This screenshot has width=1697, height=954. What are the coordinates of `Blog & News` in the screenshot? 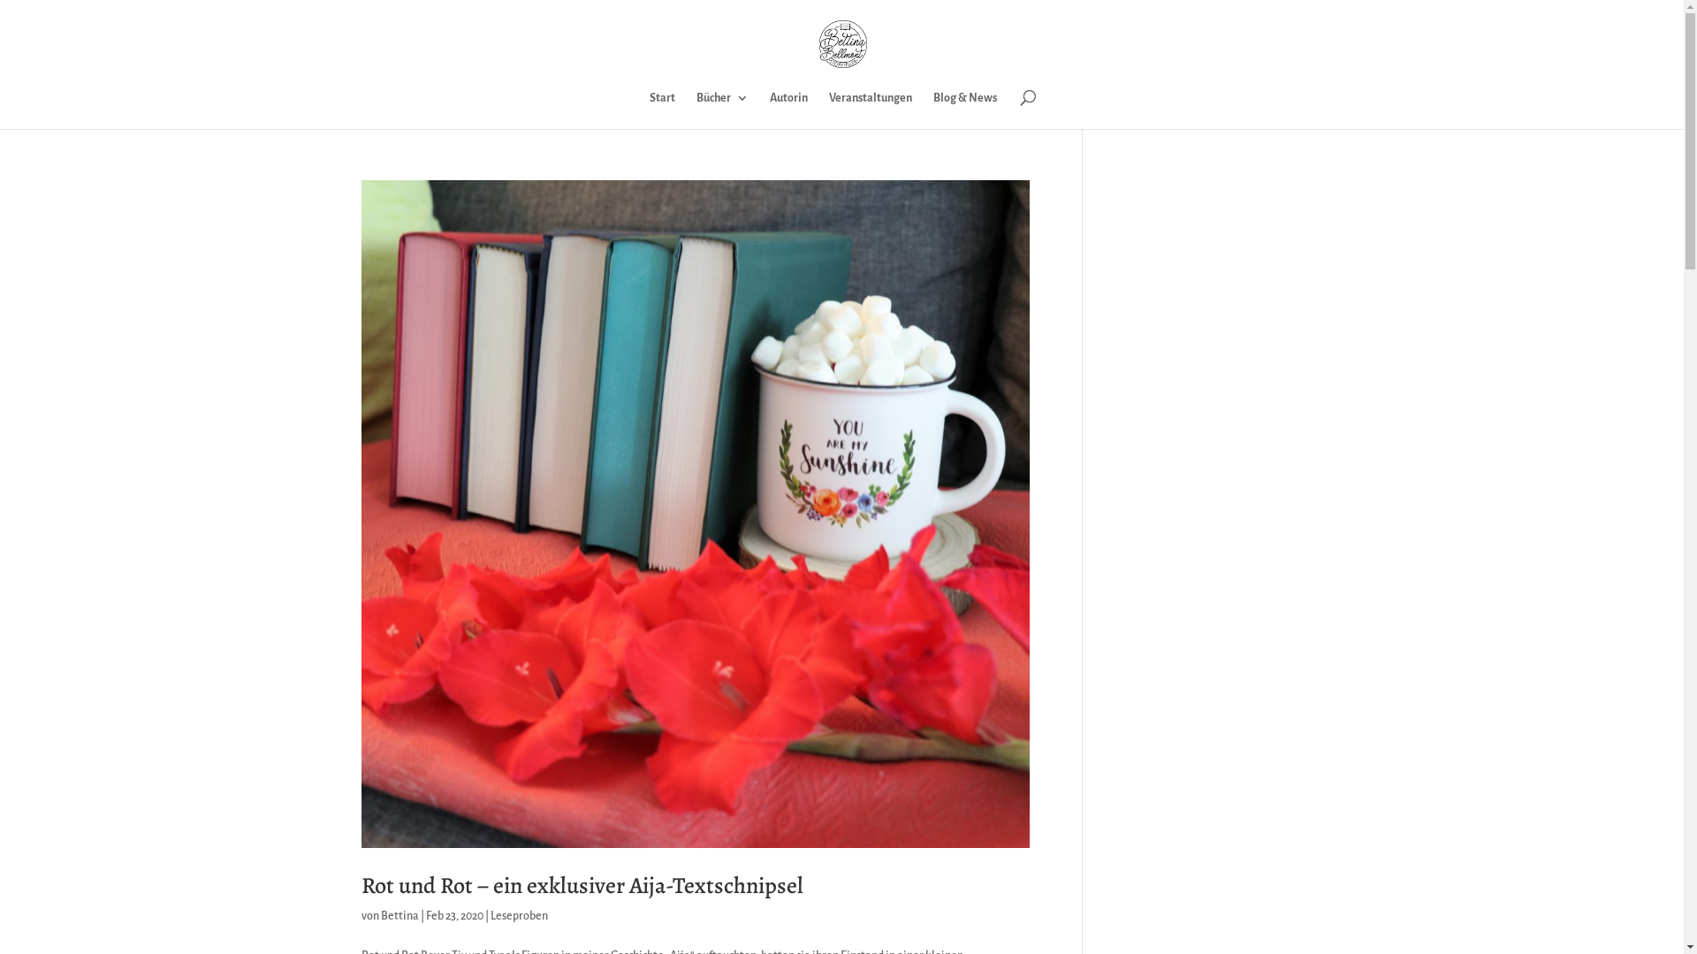 It's located at (965, 110).